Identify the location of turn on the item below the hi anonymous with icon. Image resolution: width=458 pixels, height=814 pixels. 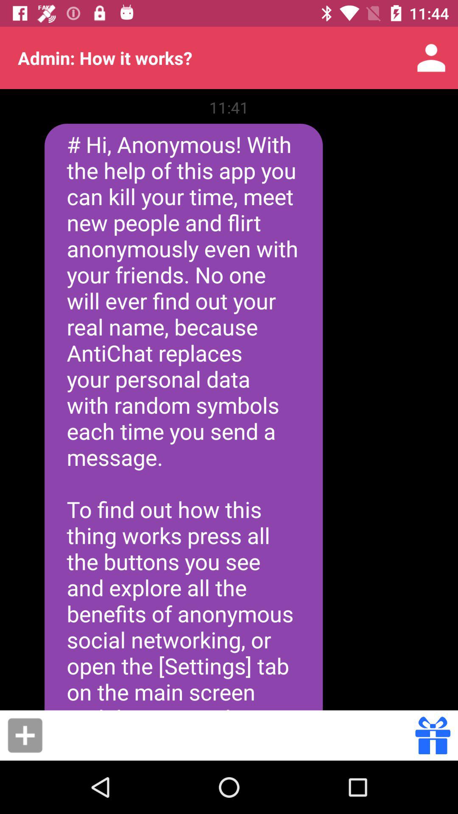
(25, 735).